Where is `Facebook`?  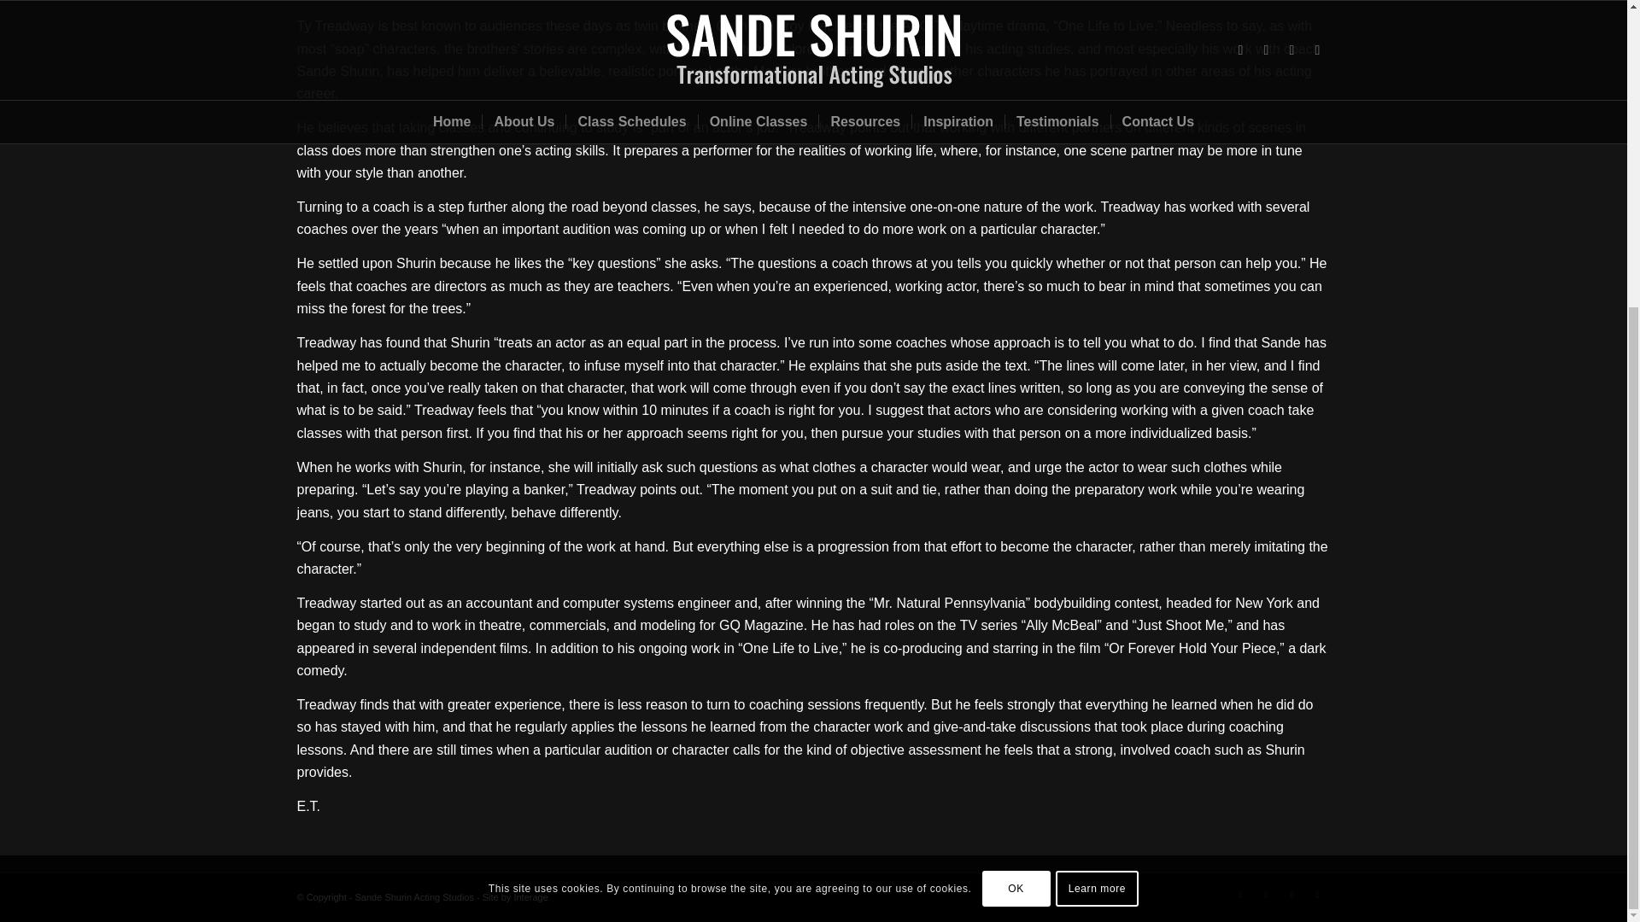
Facebook is located at coordinates (1291, 894).